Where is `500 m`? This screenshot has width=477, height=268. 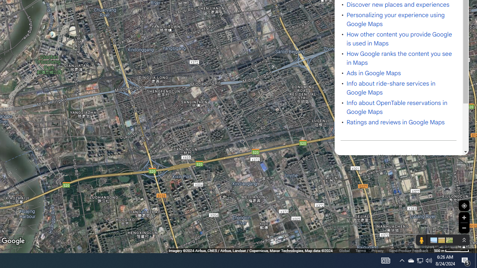
500 m is located at coordinates (451, 250).